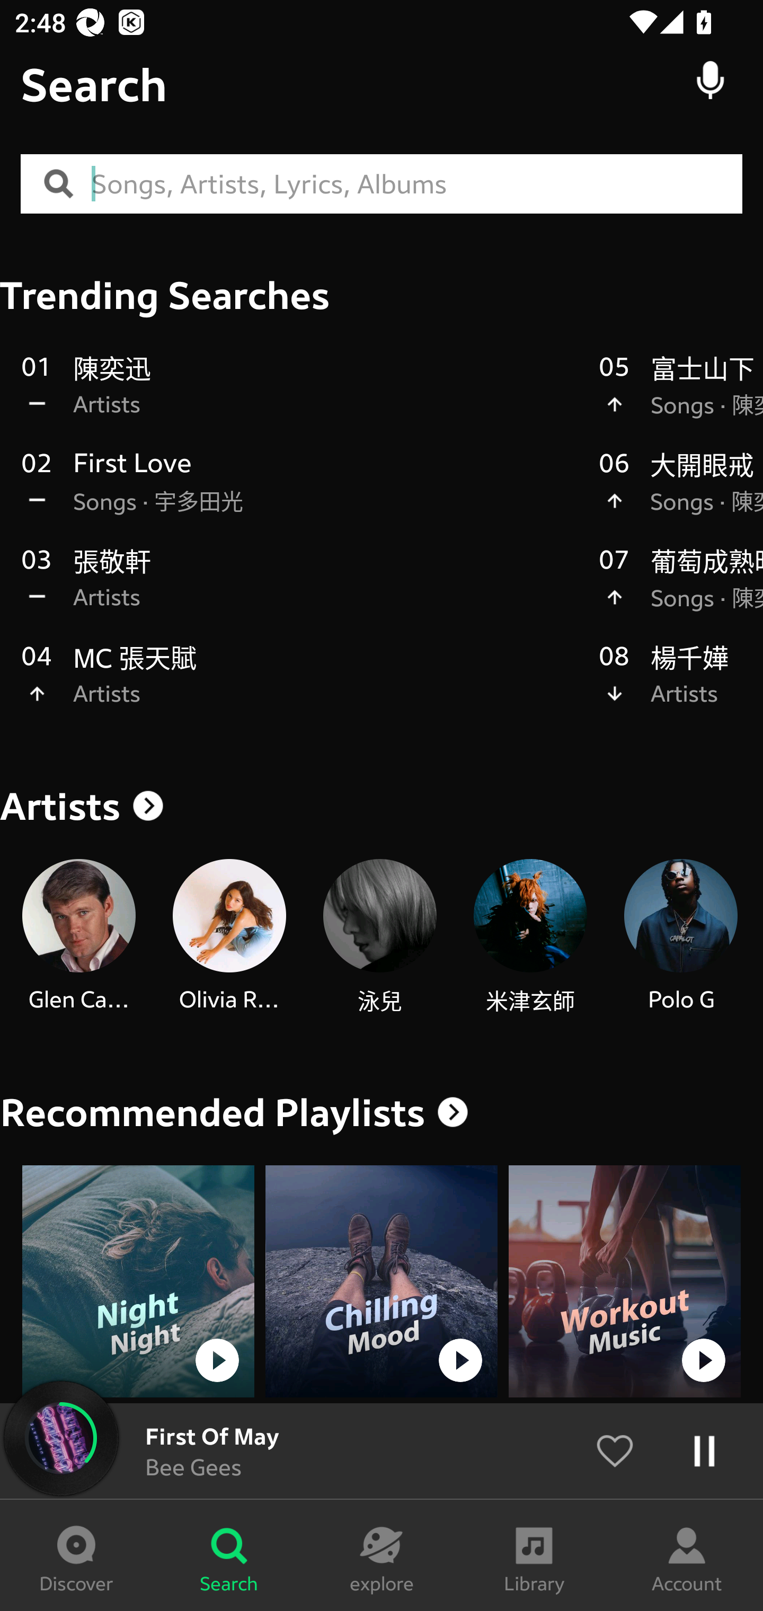 This screenshot has width=763, height=1611. I want to click on Recommended Playlists, so click(212, 1112).